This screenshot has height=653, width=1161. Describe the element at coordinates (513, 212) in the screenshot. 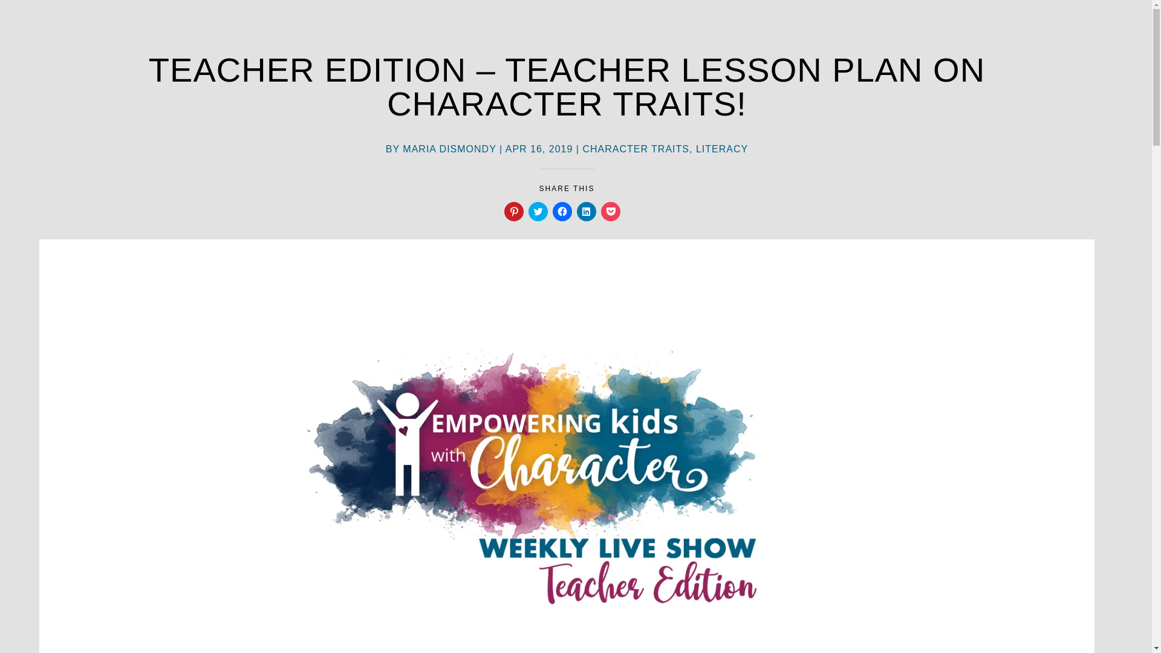

I see `Click to share on Pinterest` at that location.